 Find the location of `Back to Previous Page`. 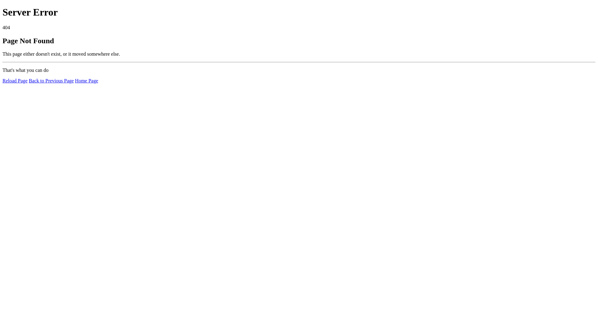

Back to Previous Page is located at coordinates (51, 81).